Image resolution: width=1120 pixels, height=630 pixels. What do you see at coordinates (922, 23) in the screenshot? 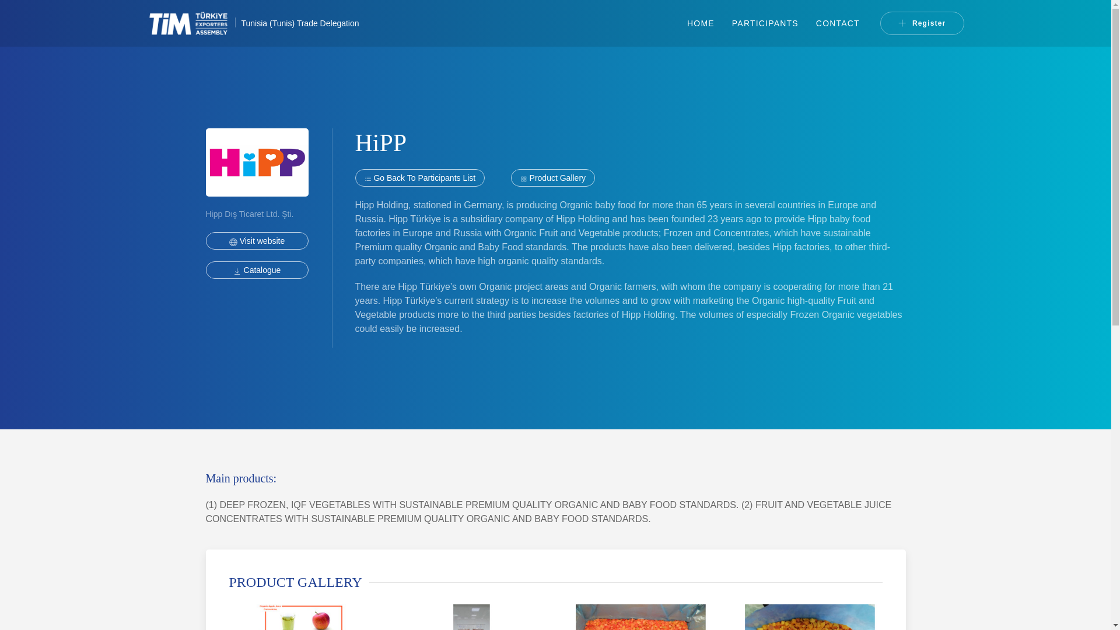
I see `Register` at bounding box center [922, 23].